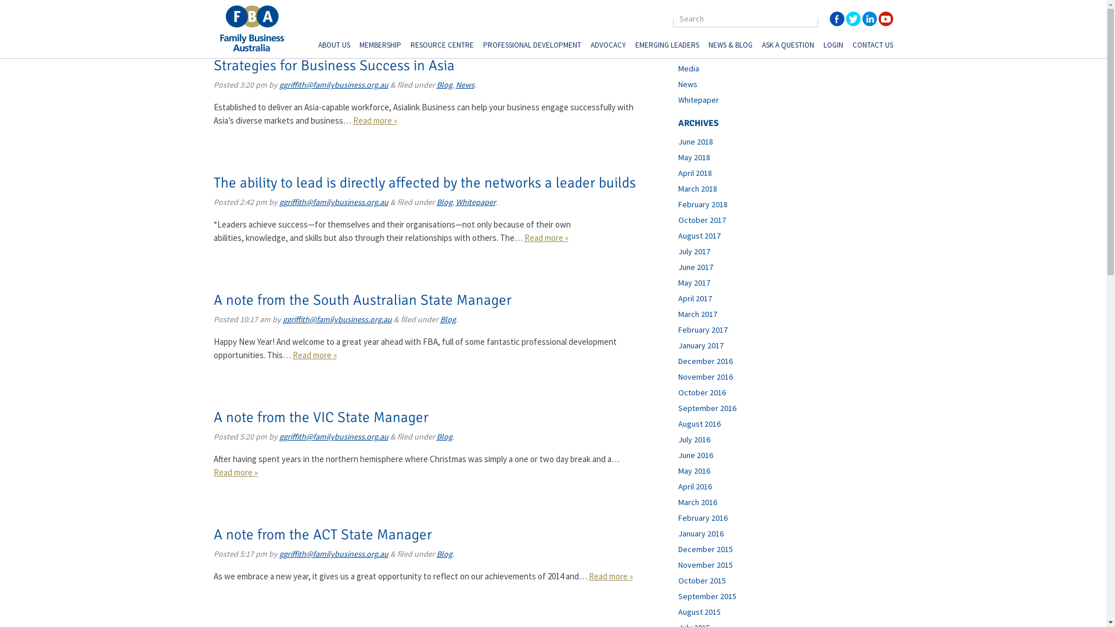  Describe the element at coordinates (833, 46) in the screenshot. I see `LOGIN` at that location.